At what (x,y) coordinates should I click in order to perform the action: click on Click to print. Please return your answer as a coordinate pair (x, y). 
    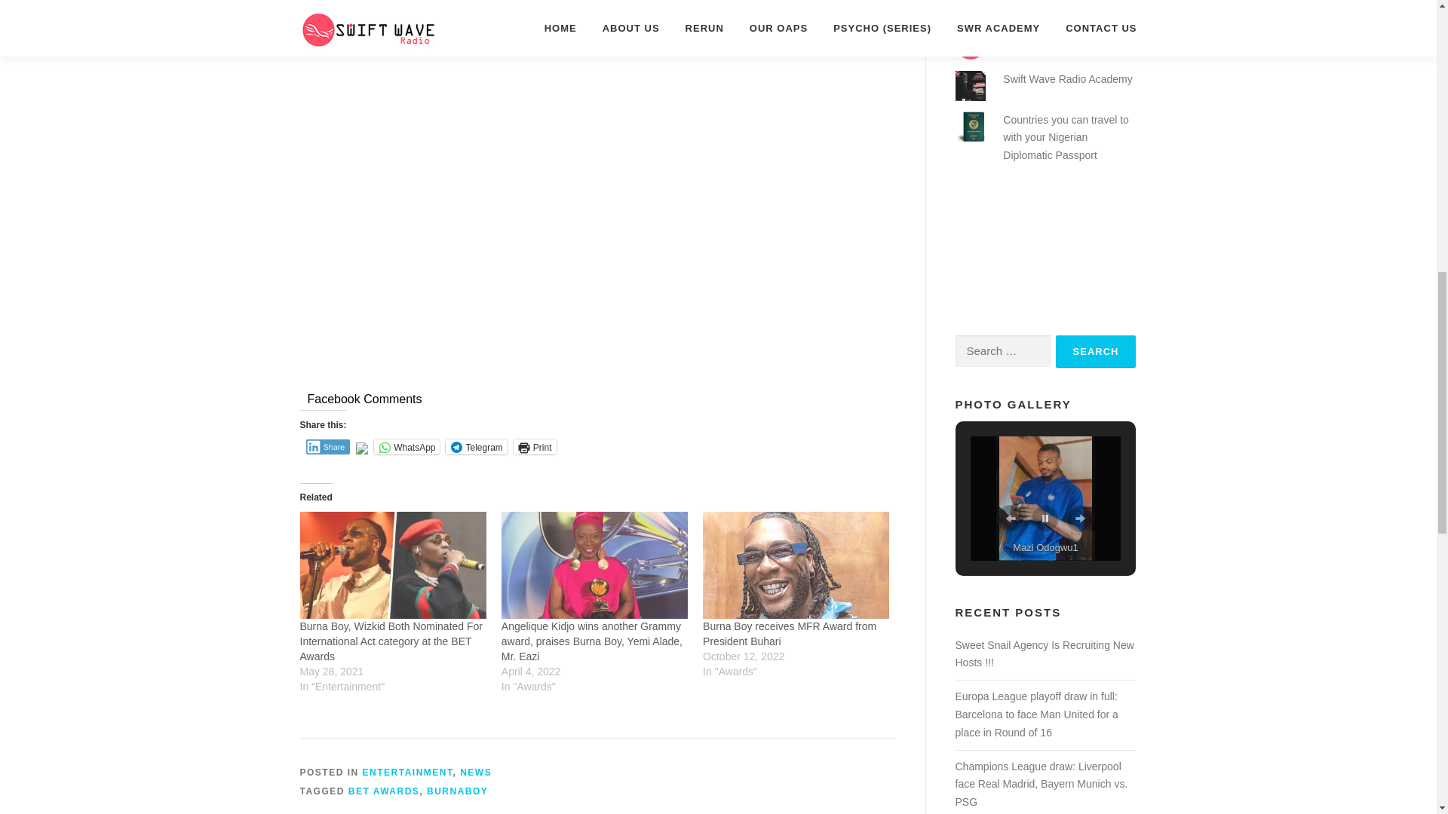
    Looking at the image, I should click on (535, 446).